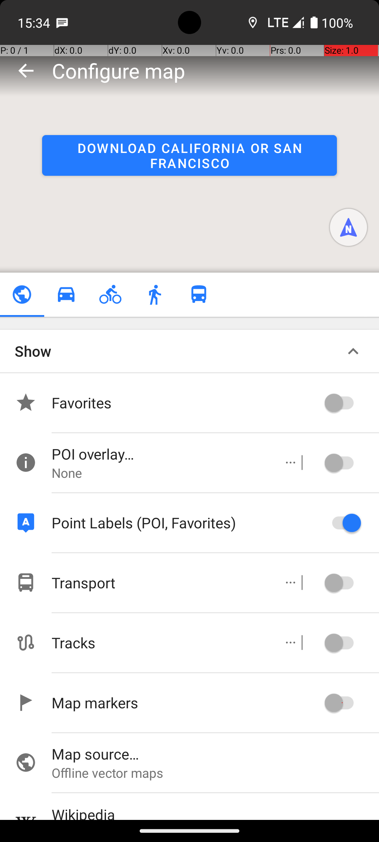 The image size is (379, 842). Describe the element at coordinates (26, 71) in the screenshot. I see `Back to map` at that location.